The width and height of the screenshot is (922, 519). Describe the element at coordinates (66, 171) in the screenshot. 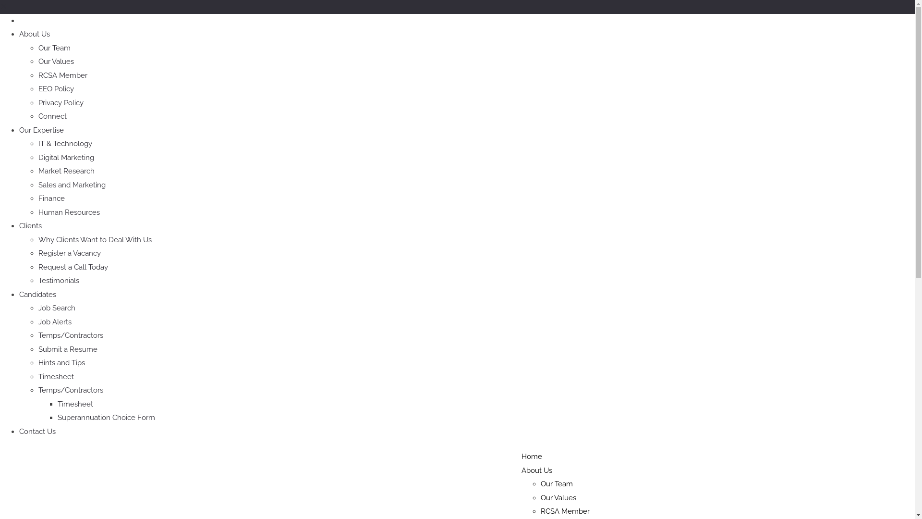

I see `Market Research` at that location.